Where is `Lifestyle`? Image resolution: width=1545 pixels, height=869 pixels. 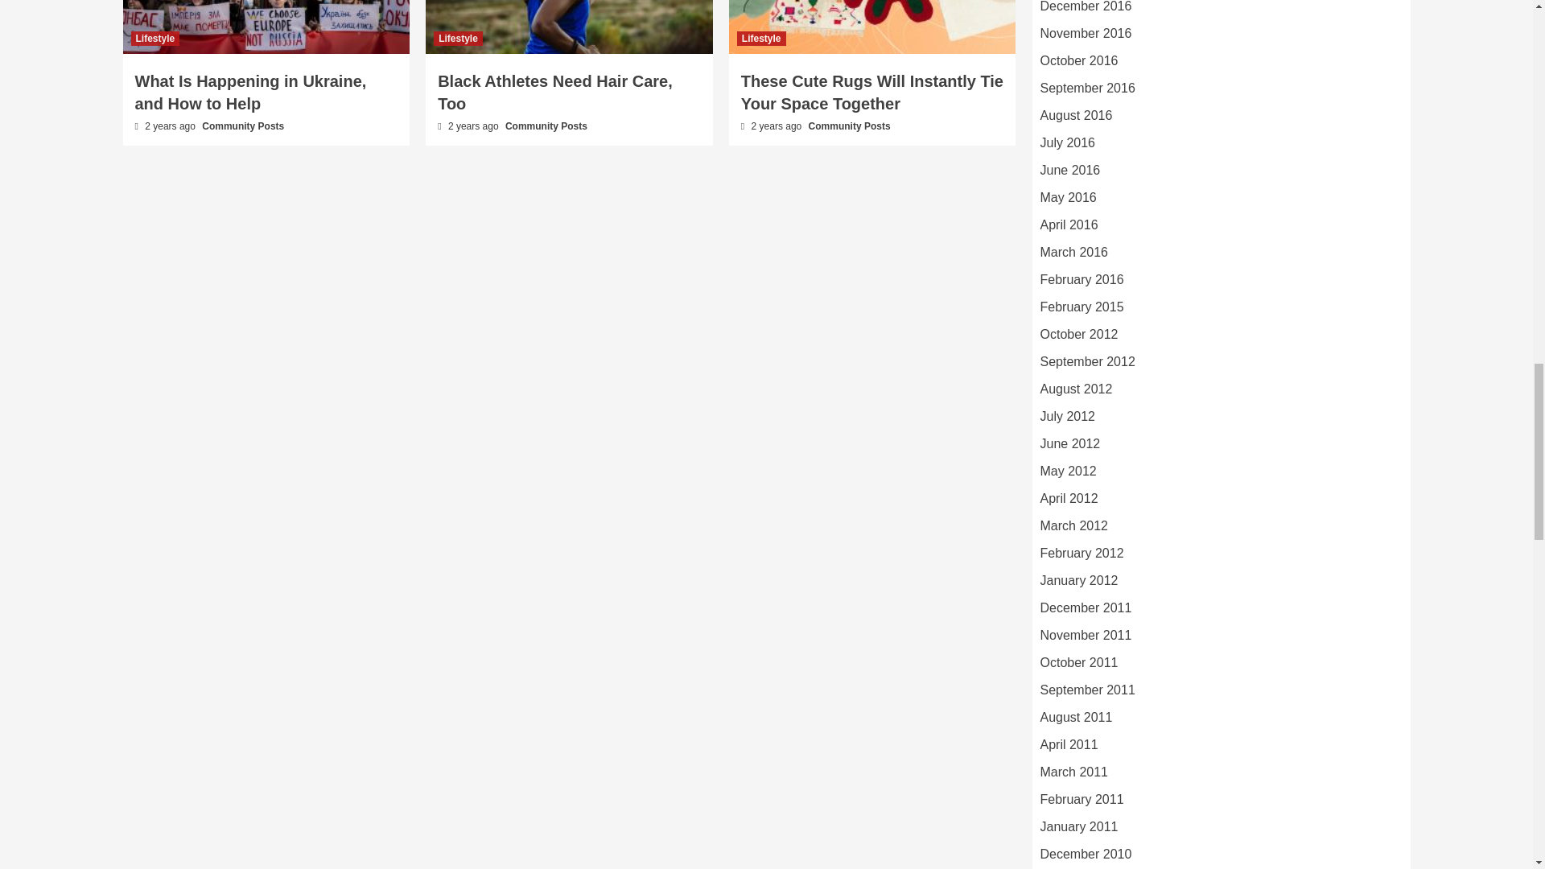
Lifestyle is located at coordinates (761, 39).